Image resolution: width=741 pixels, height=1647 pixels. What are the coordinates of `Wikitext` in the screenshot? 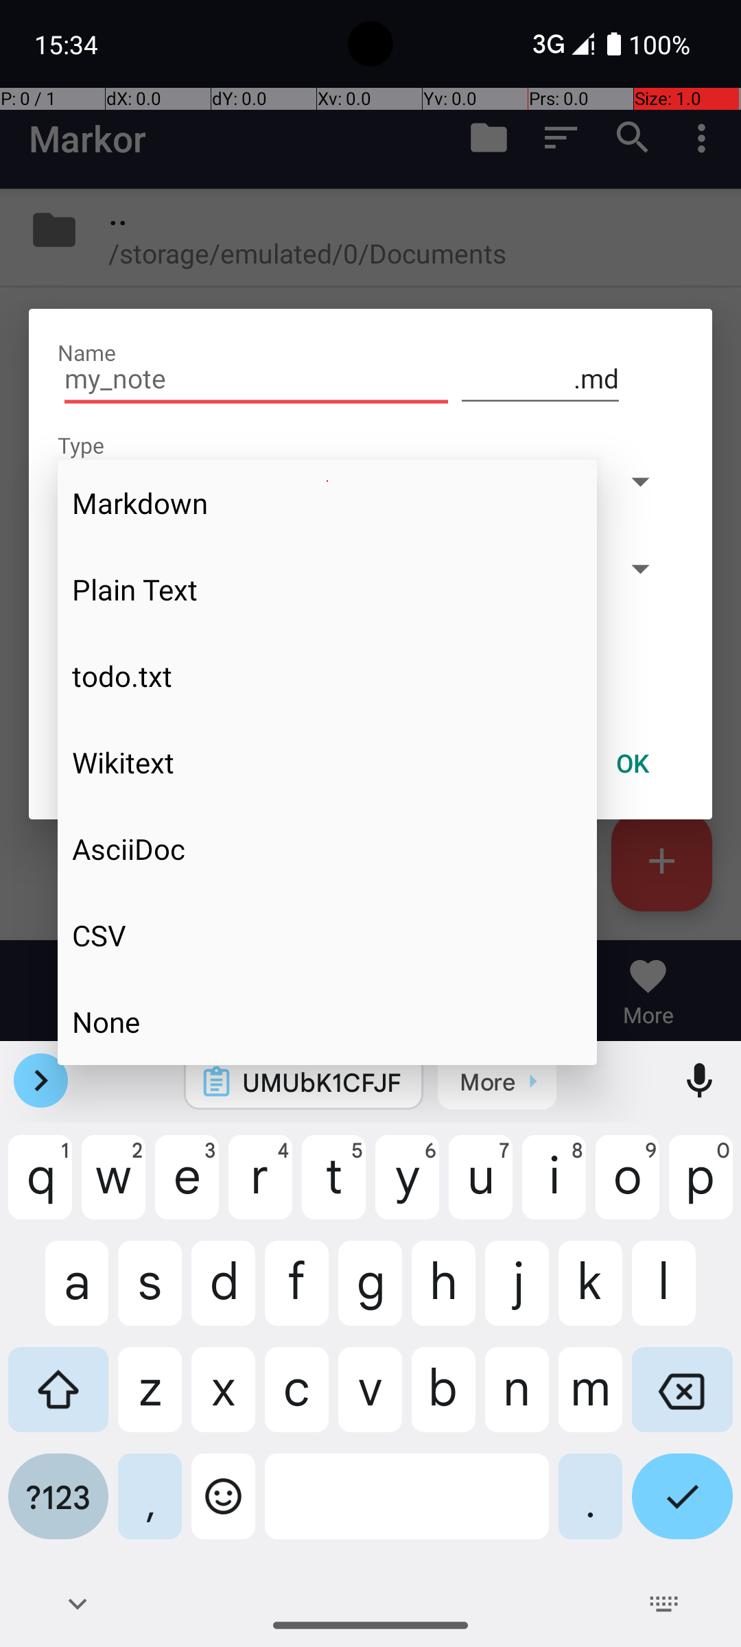 It's located at (327, 762).